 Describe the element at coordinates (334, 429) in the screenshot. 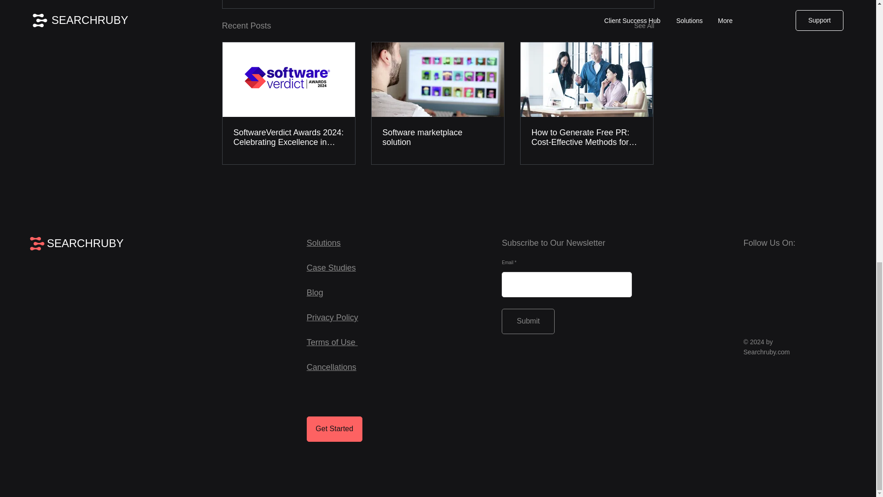

I see `Get Started` at that location.